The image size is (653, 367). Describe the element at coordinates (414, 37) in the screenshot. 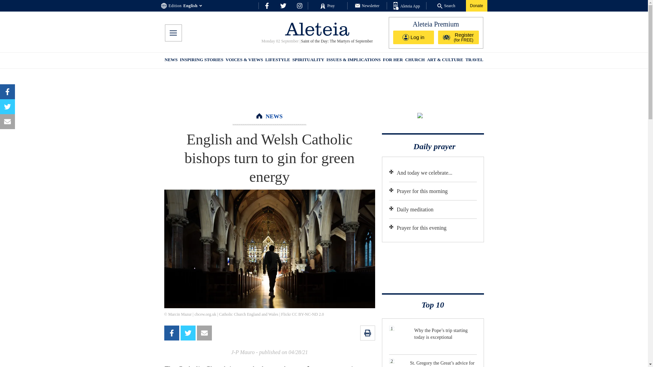

I see `Log in` at that location.